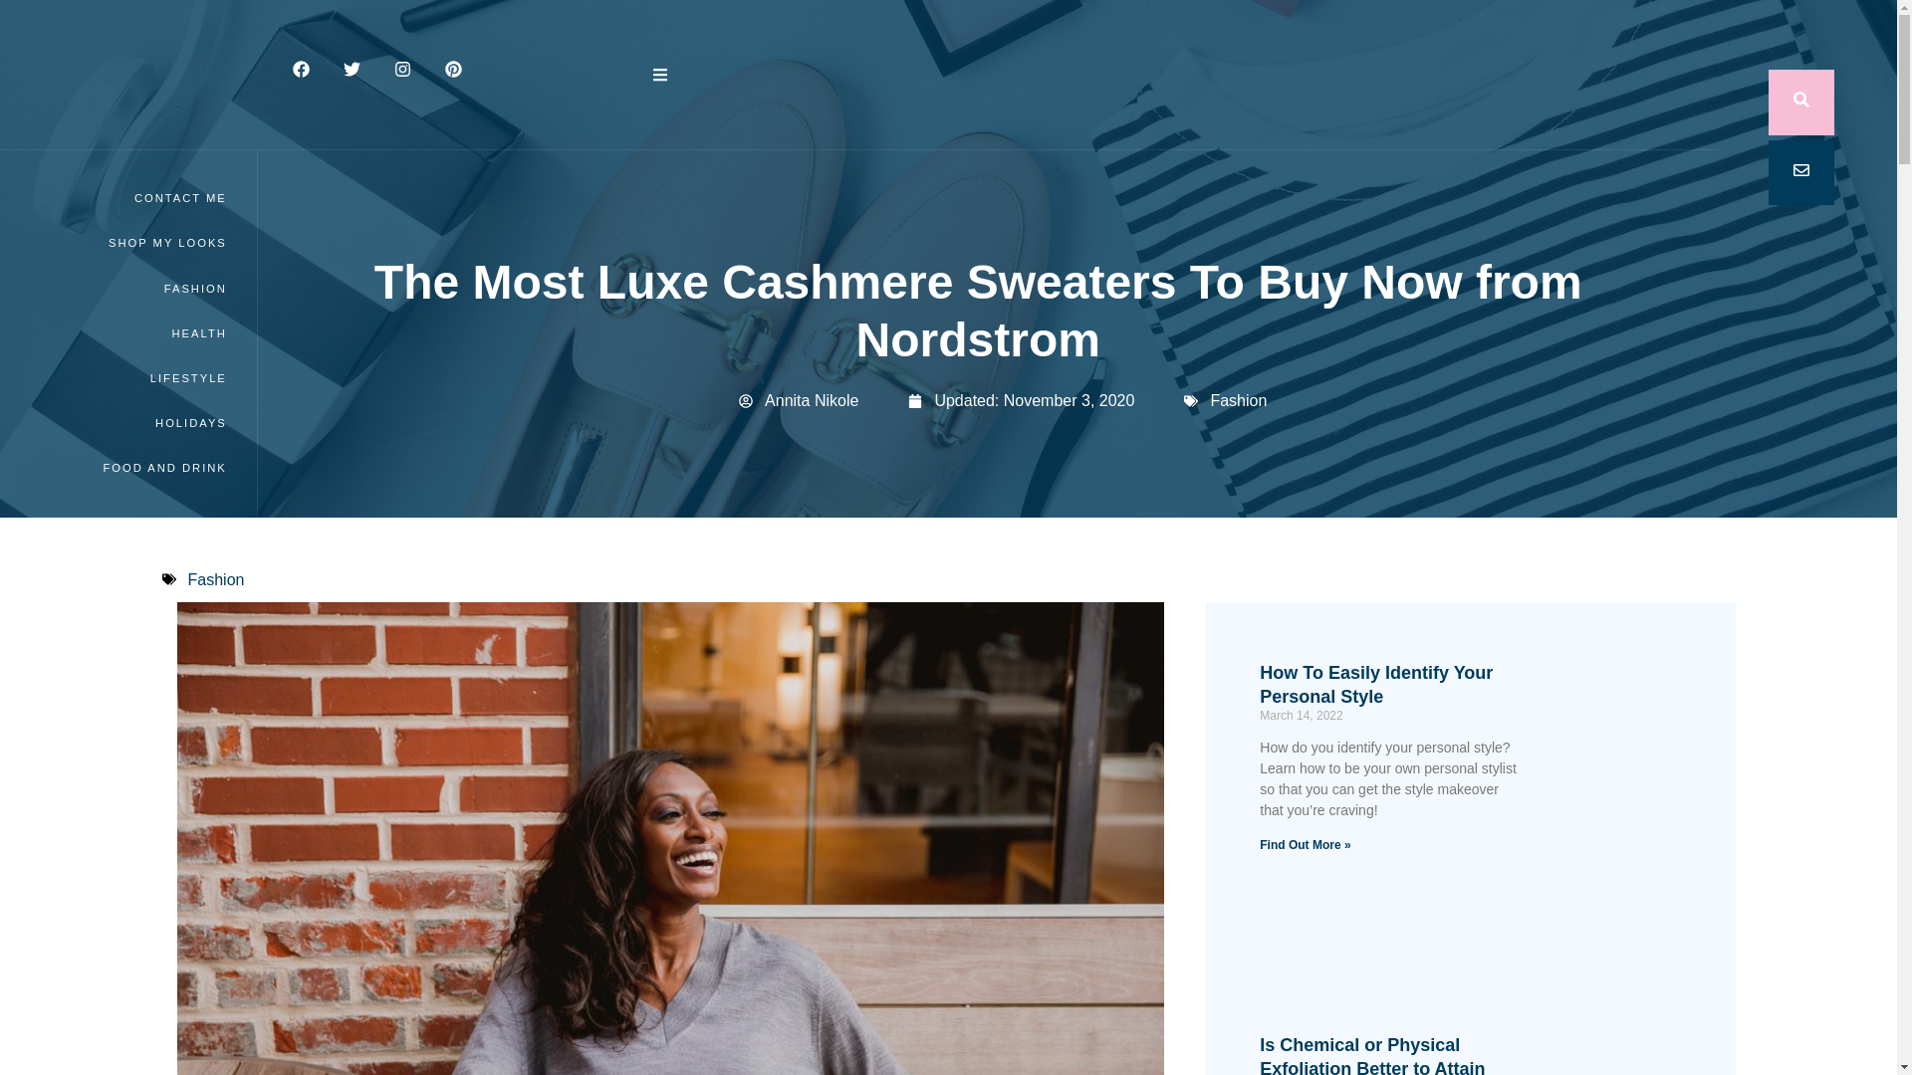  What do you see at coordinates (123, 289) in the screenshot?
I see `FASHION` at bounding box center [123, 289].